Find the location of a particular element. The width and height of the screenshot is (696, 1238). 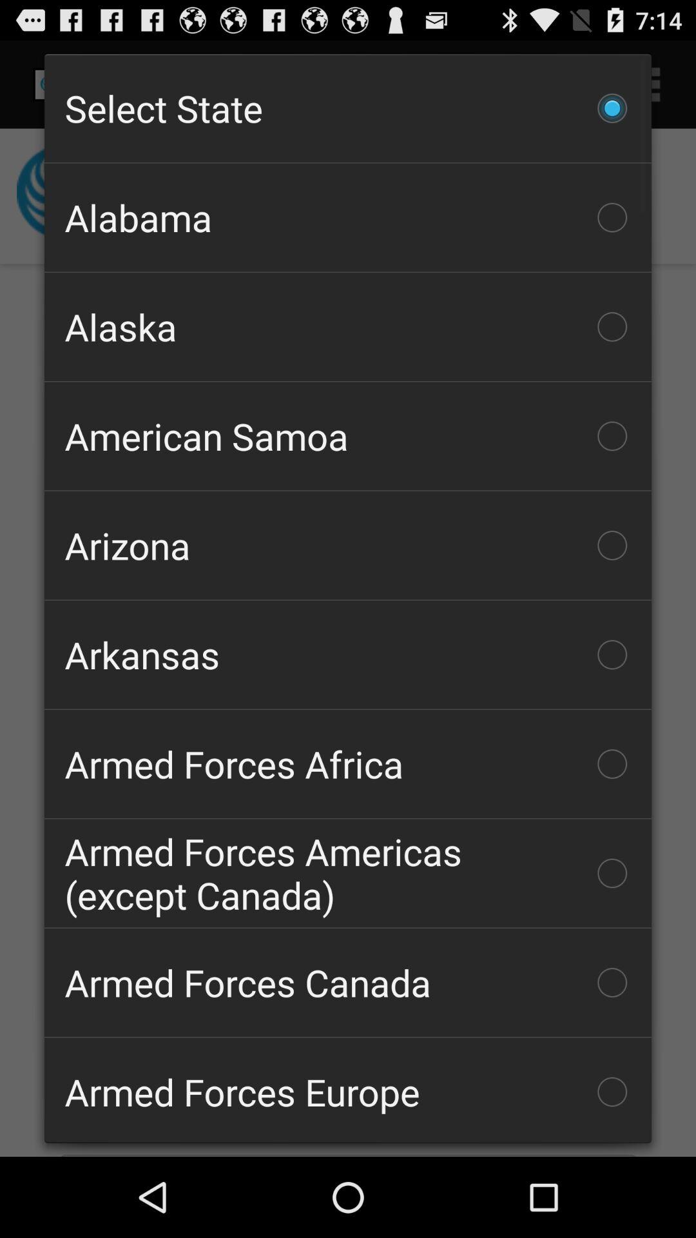

press item below select state icon is located at coordinates (348, 217).